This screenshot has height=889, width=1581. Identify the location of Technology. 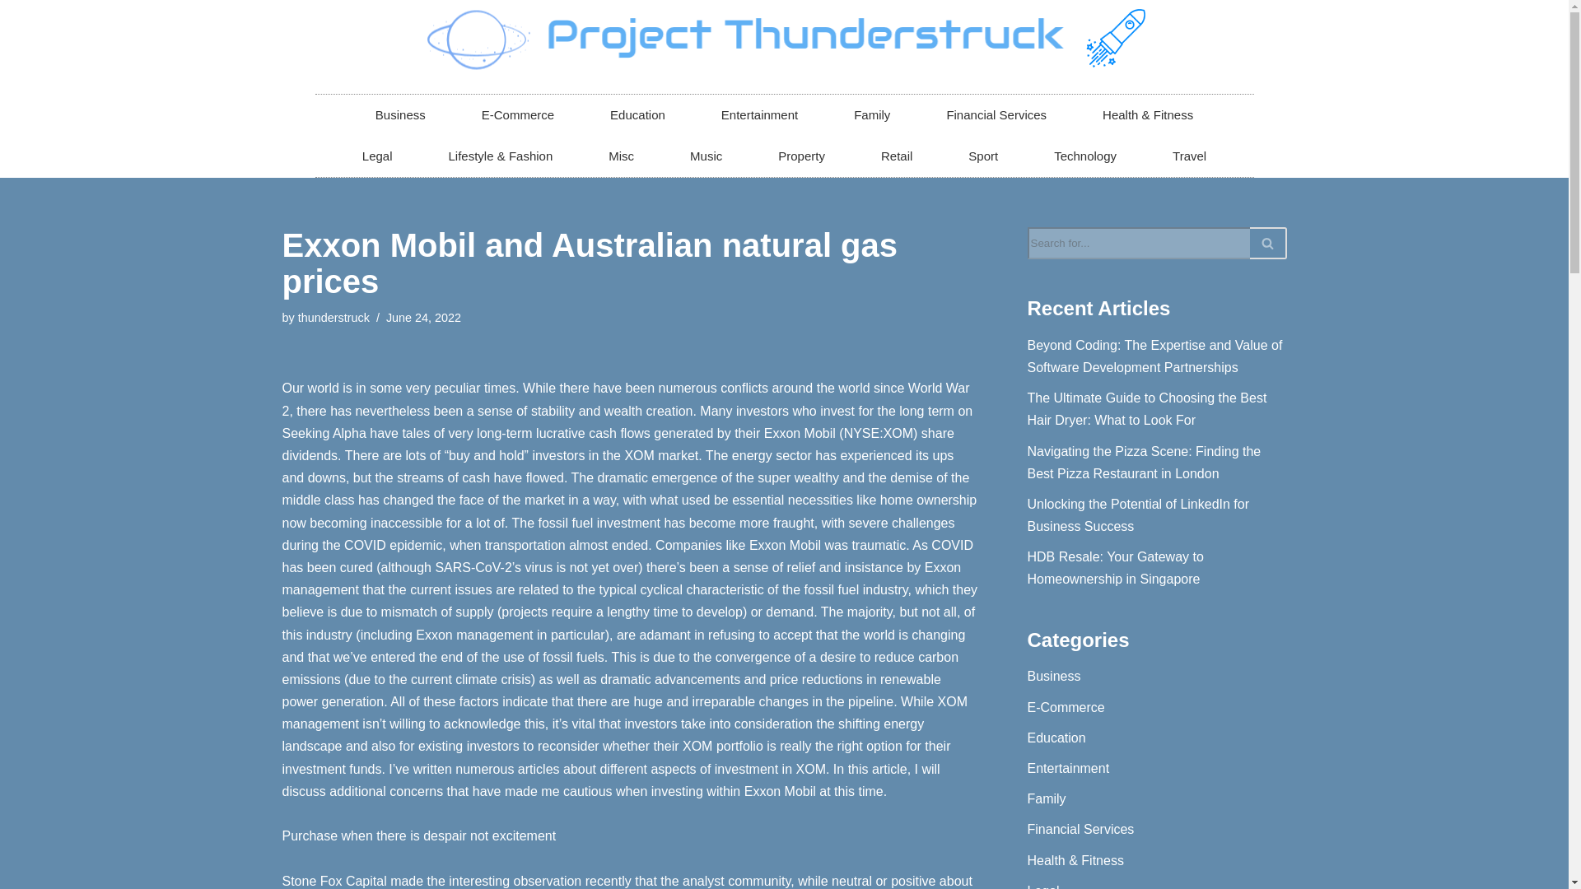
(1085, 156).